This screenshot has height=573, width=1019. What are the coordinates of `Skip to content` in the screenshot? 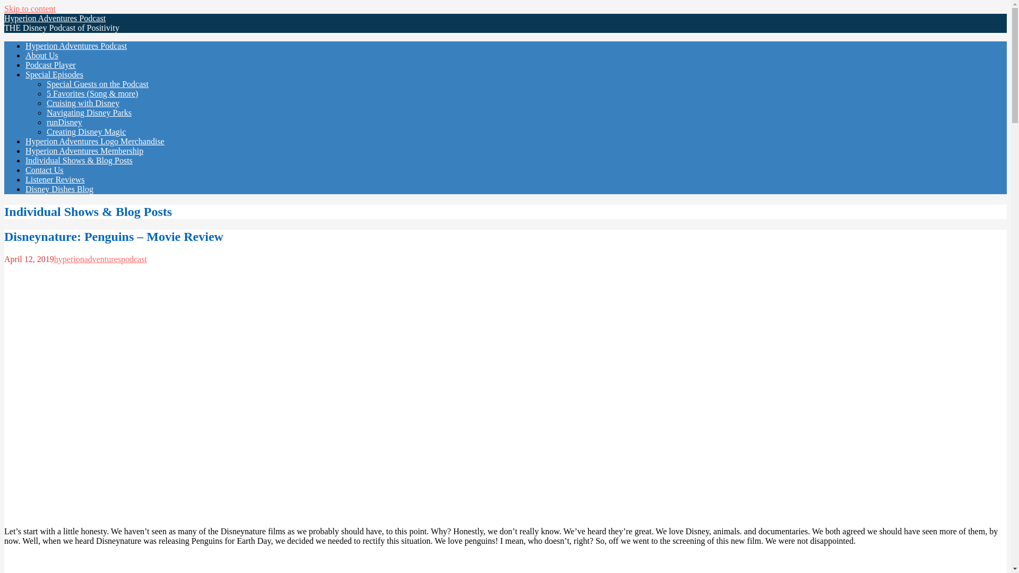 It's located at (30, 8).